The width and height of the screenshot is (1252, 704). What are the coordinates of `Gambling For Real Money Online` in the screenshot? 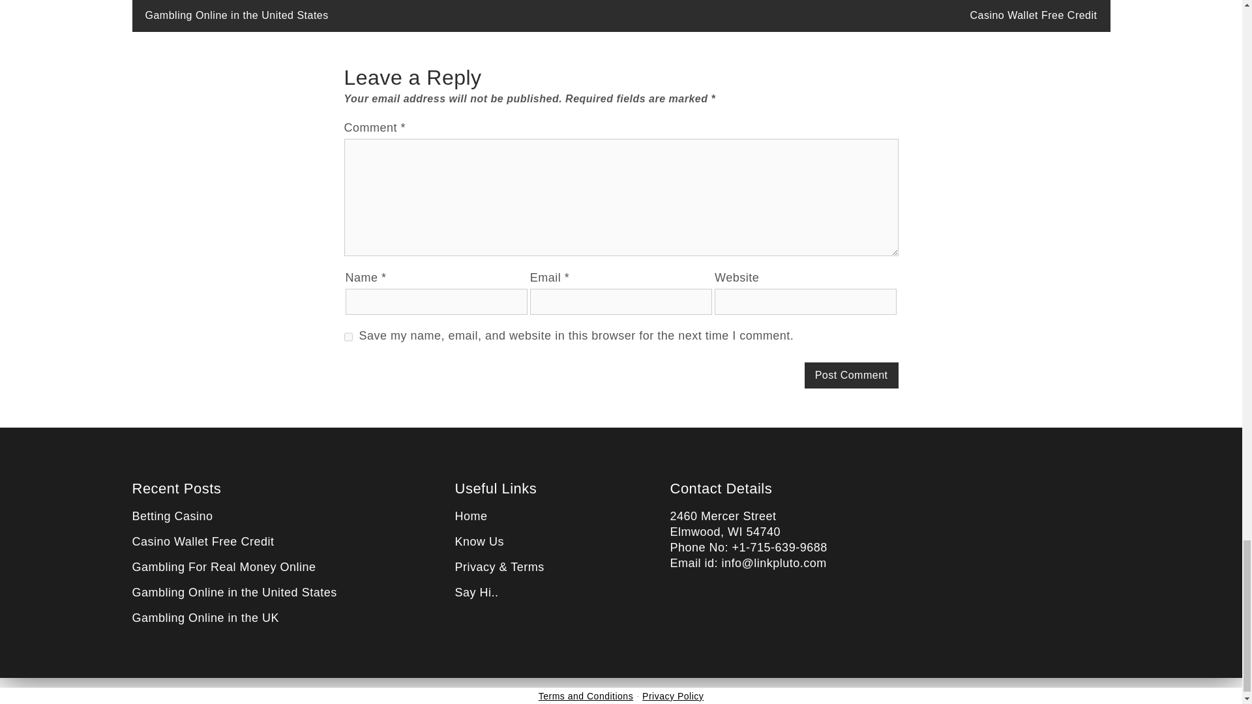 It's located at (223, 567).